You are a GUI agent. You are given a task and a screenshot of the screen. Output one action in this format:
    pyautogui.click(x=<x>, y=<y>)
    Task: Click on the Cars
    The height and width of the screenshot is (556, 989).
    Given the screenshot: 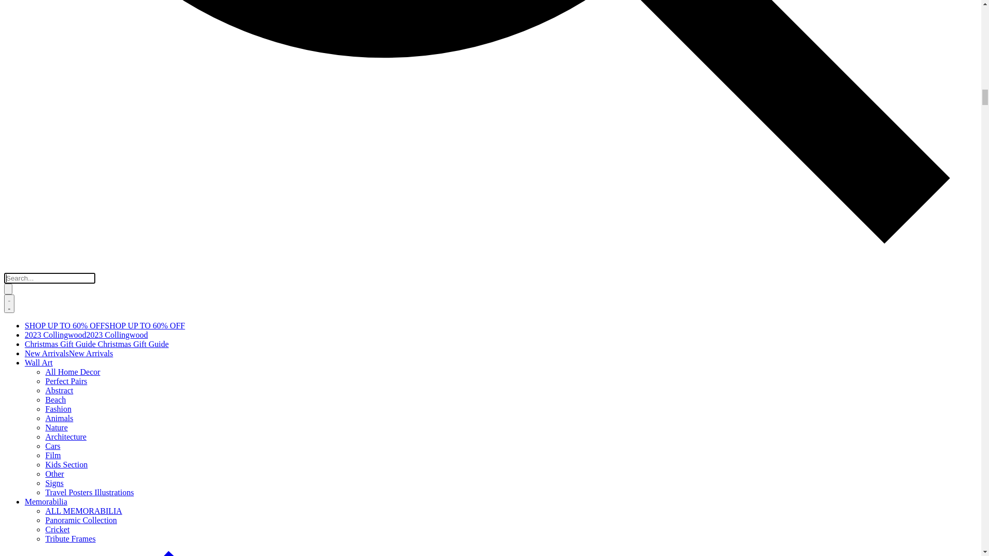 What is the action you would take?
    pyautogui.click(x=11, y=150)
    